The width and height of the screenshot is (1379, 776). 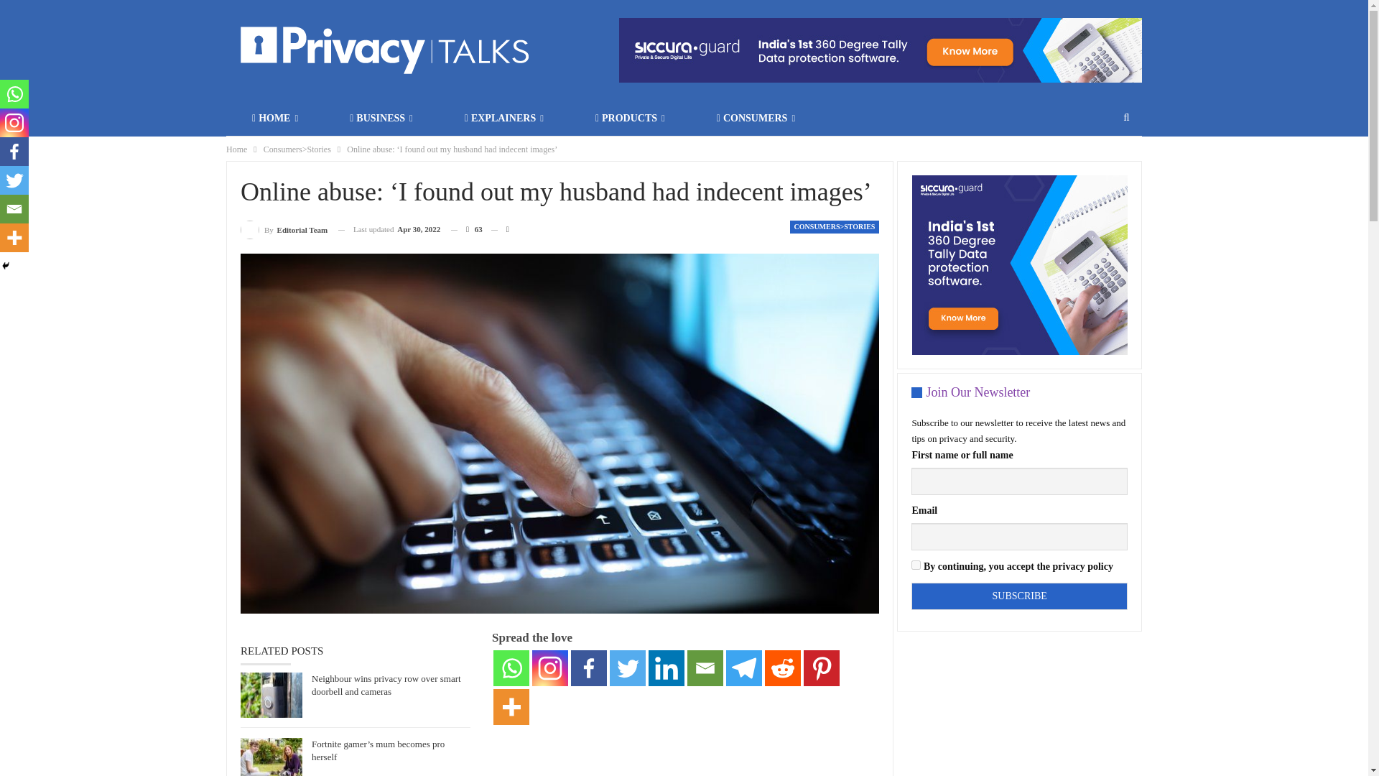 I want to click on Linkedin, so click(x=666, y=668).